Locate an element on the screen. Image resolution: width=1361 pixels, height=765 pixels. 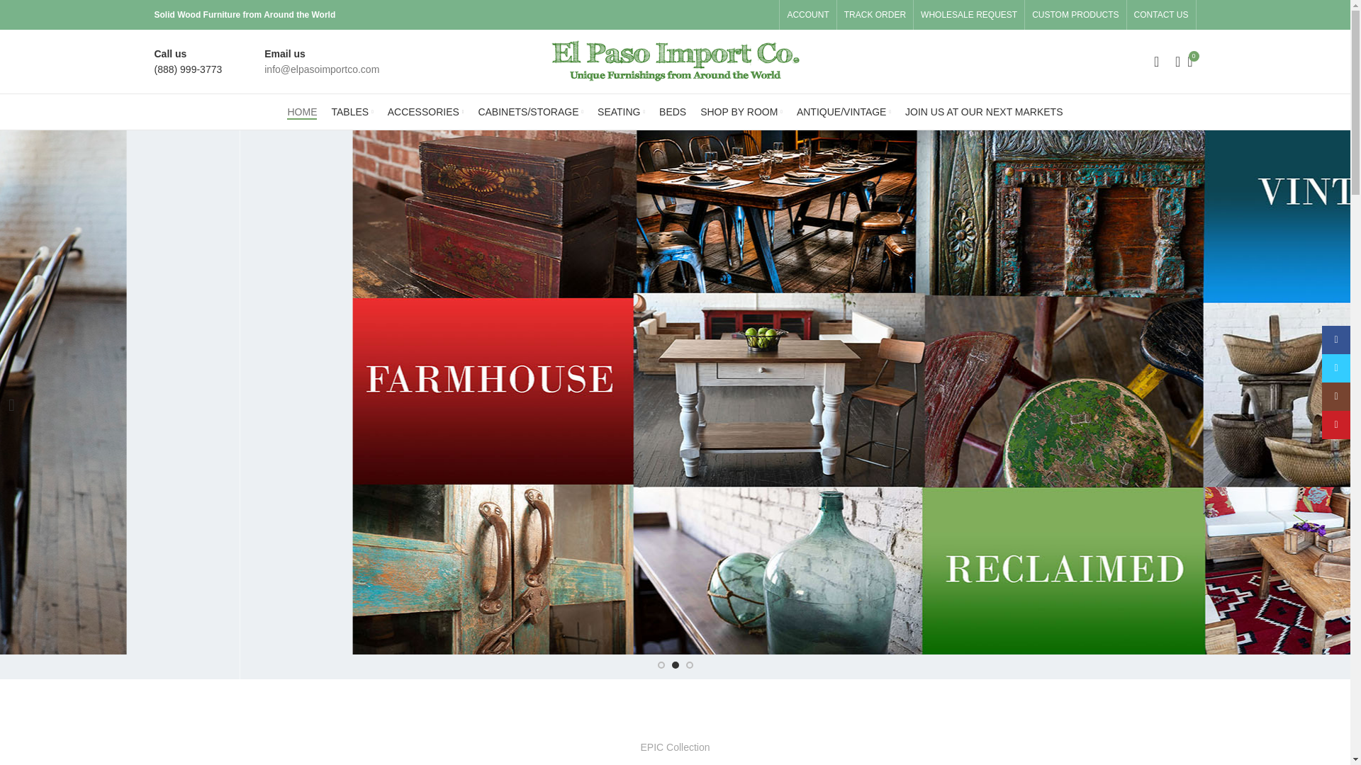
Shopping cart is located at coordinates (1189, 61).